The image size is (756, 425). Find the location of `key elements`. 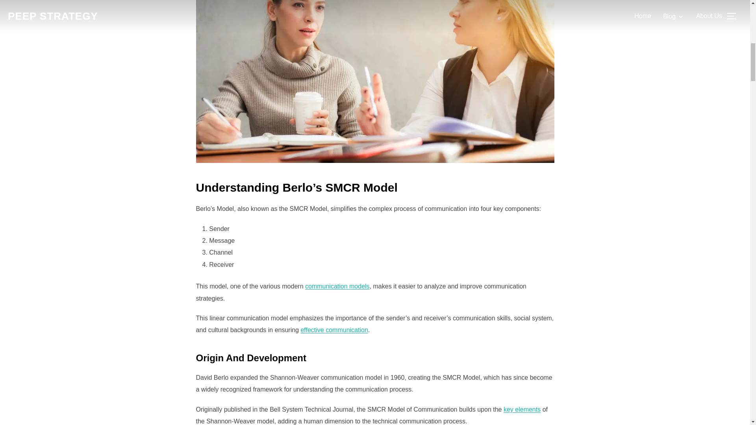

key elements is located at coordinates (522, 409).